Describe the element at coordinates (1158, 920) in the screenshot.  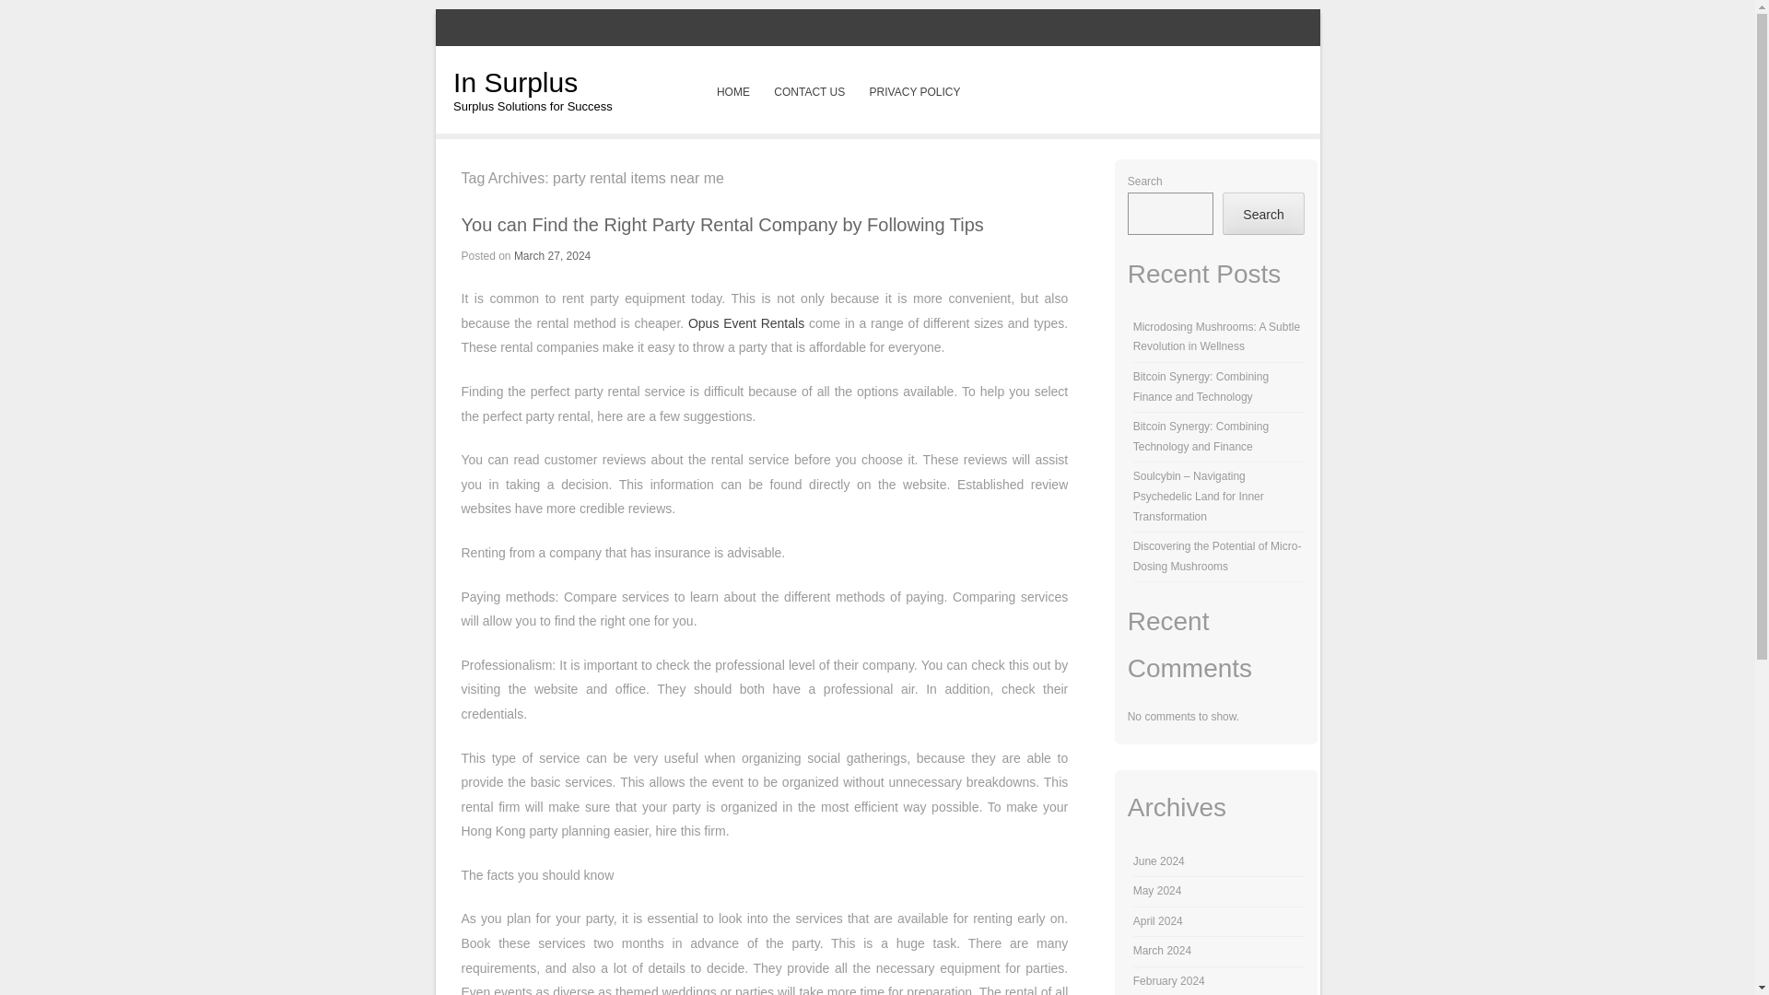
I see `April 2024` at that location.